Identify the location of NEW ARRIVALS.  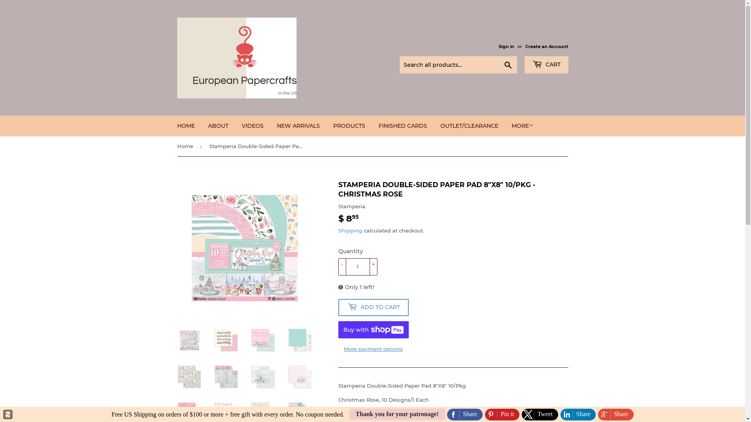
(298, 126).